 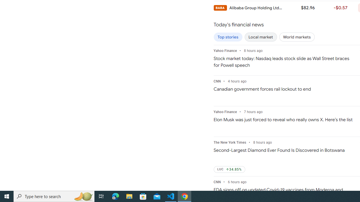 I want to click on World markets, so click(x=297, y=37).